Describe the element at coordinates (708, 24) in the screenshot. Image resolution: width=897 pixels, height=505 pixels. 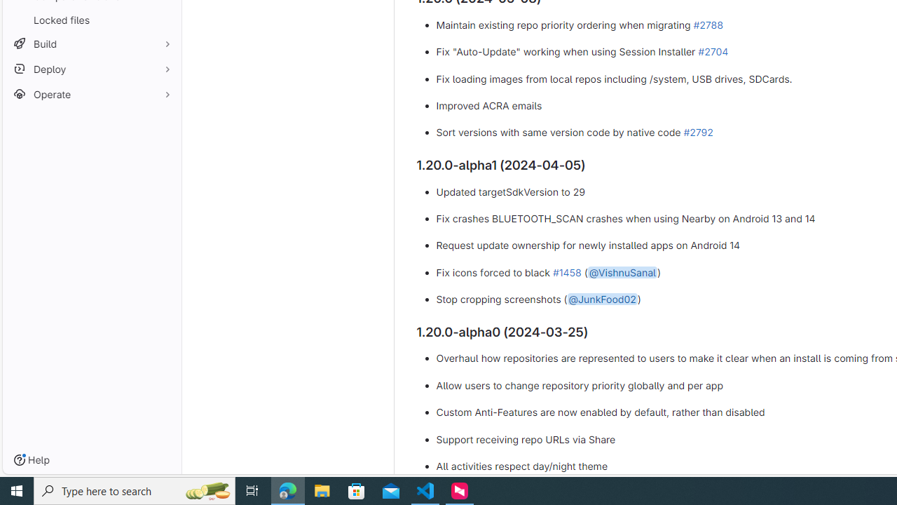
I see `#2788` at that location.